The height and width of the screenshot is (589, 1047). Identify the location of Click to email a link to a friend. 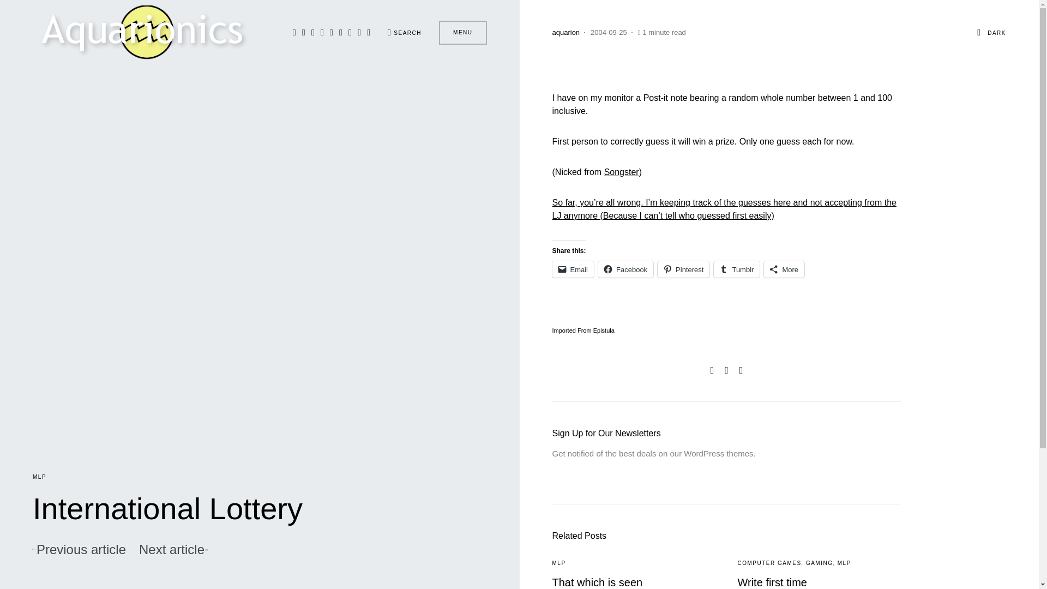
(573, 269).